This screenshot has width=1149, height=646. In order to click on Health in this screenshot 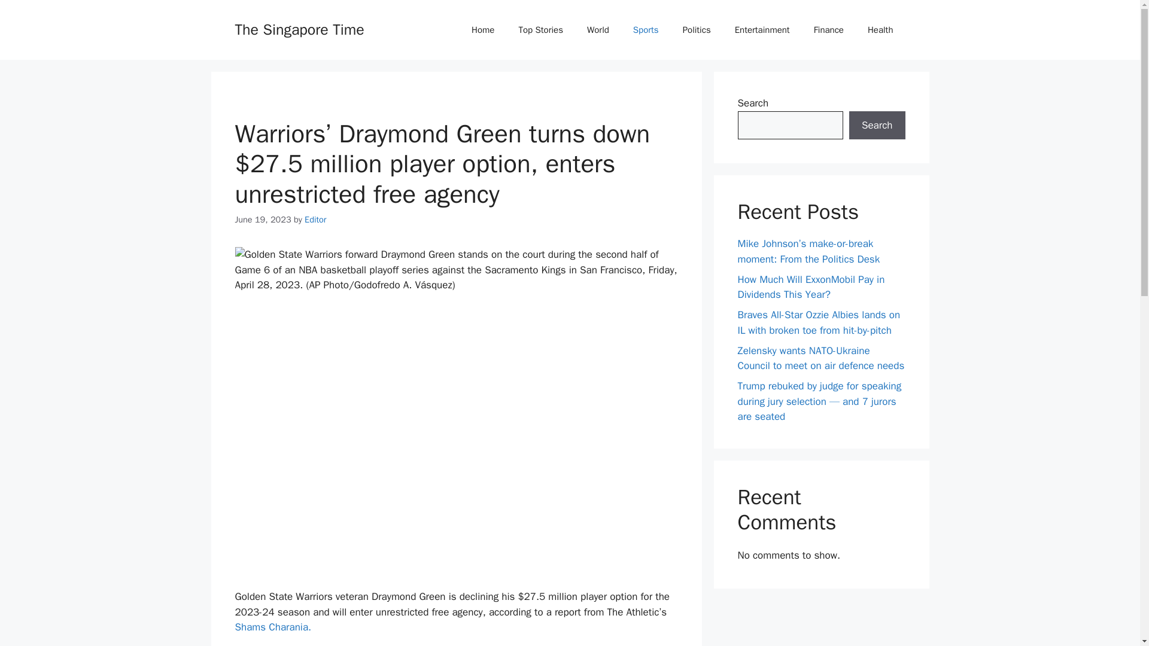, I will do `click(880, 30)`.